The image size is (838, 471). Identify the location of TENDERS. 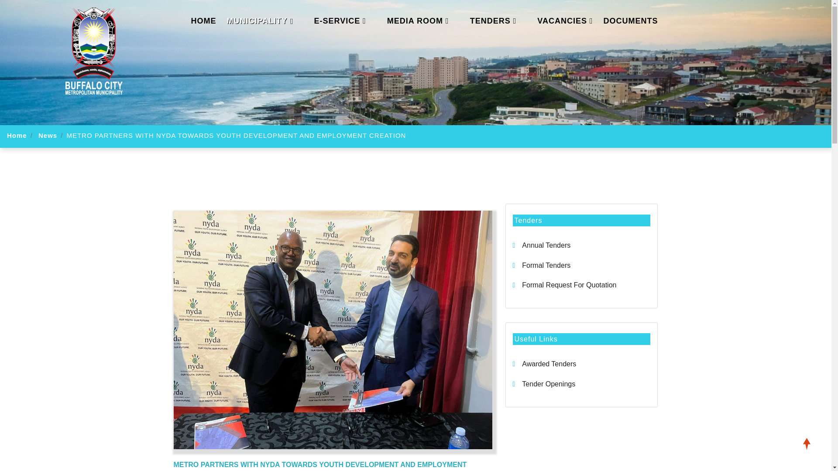
(493, 21).